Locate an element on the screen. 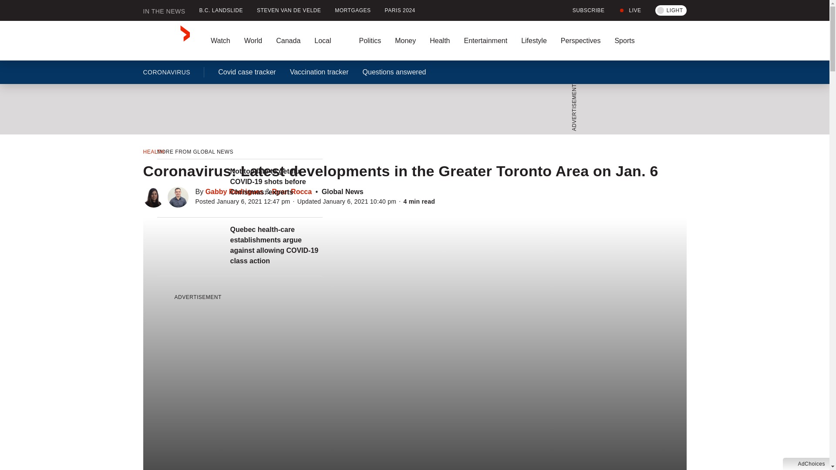 The image size is (836, 470). Lifestyle is located at coordinates (534, 40).